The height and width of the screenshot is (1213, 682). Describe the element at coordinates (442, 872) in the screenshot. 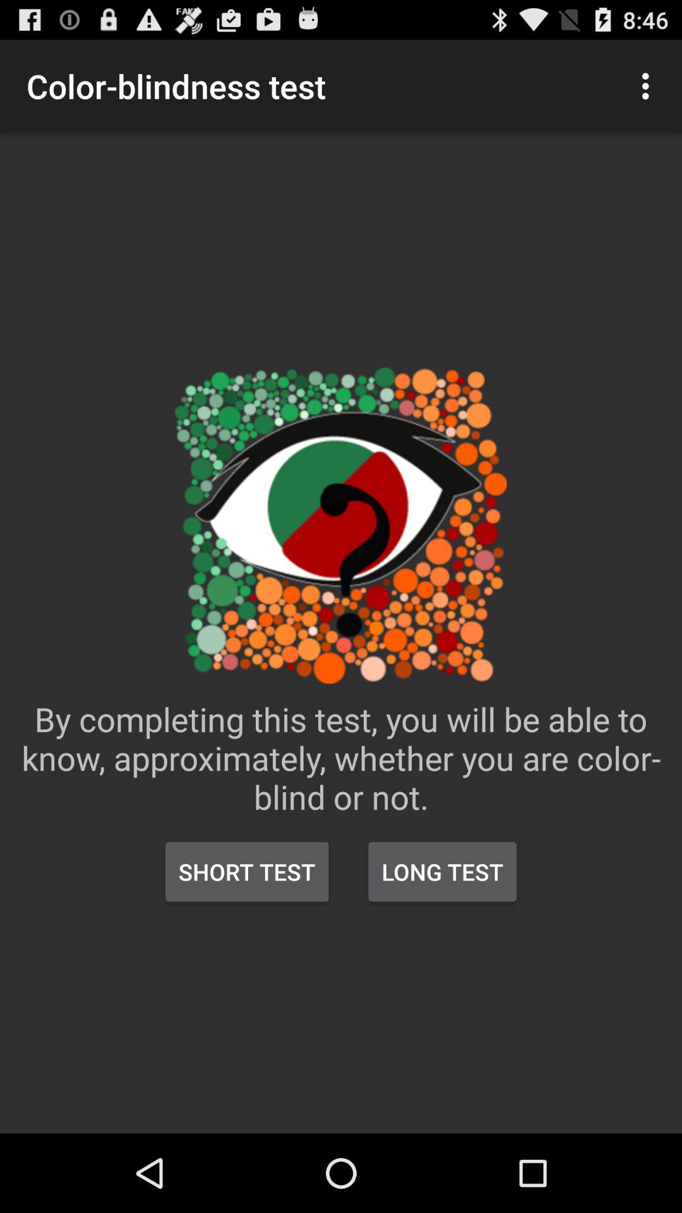

I see `choose the icon below the by completing this` at that location.